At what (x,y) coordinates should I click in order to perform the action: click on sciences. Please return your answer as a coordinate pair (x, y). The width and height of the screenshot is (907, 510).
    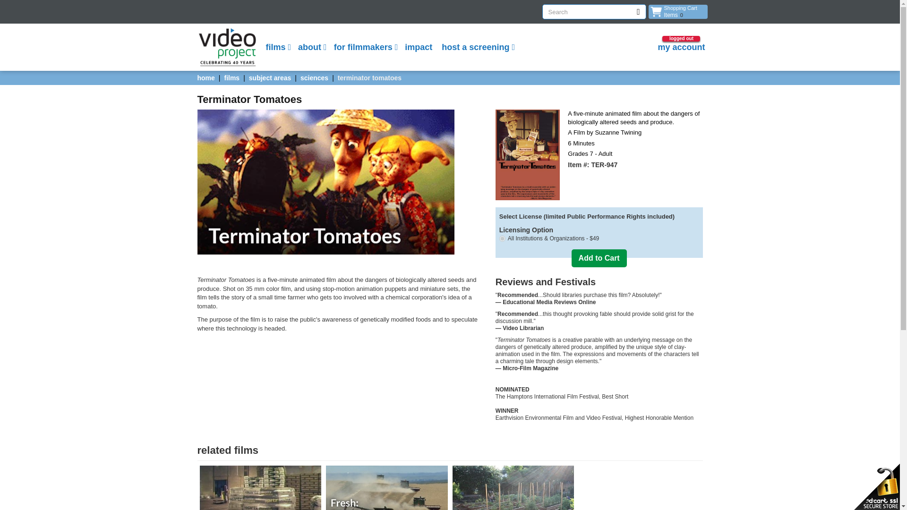
    Looking at the image, I should click on (314, 77).